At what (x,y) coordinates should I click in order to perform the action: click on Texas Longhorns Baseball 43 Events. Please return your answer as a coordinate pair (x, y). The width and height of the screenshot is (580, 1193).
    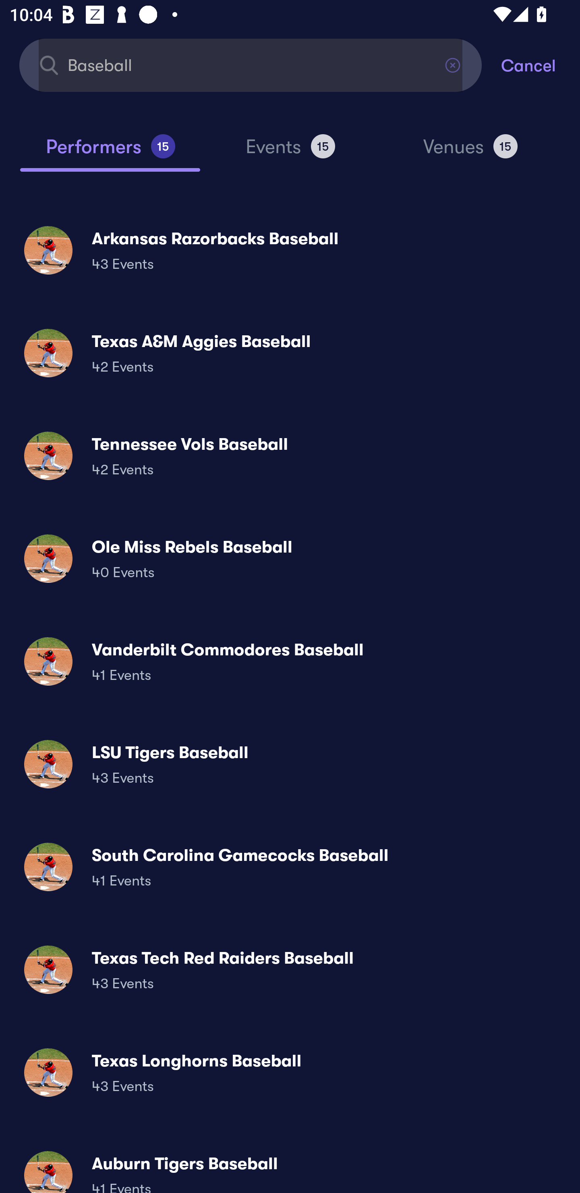
    Looking at the image, I should click on (290, 1072).